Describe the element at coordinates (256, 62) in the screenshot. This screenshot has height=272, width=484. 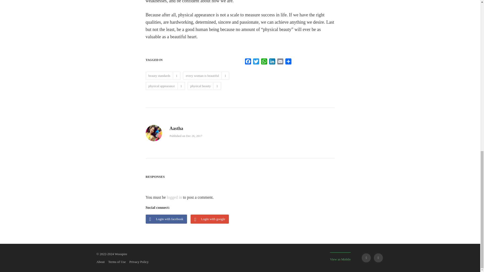
I see `Twitter` at that location.